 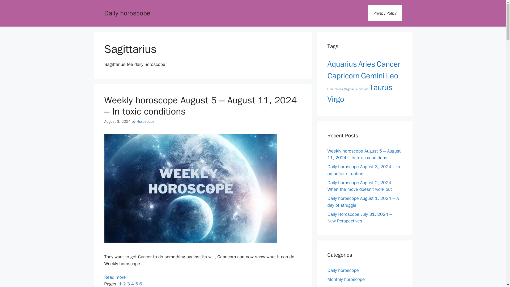 I want to click on Daily horoscope, so click(x=127, y=13).